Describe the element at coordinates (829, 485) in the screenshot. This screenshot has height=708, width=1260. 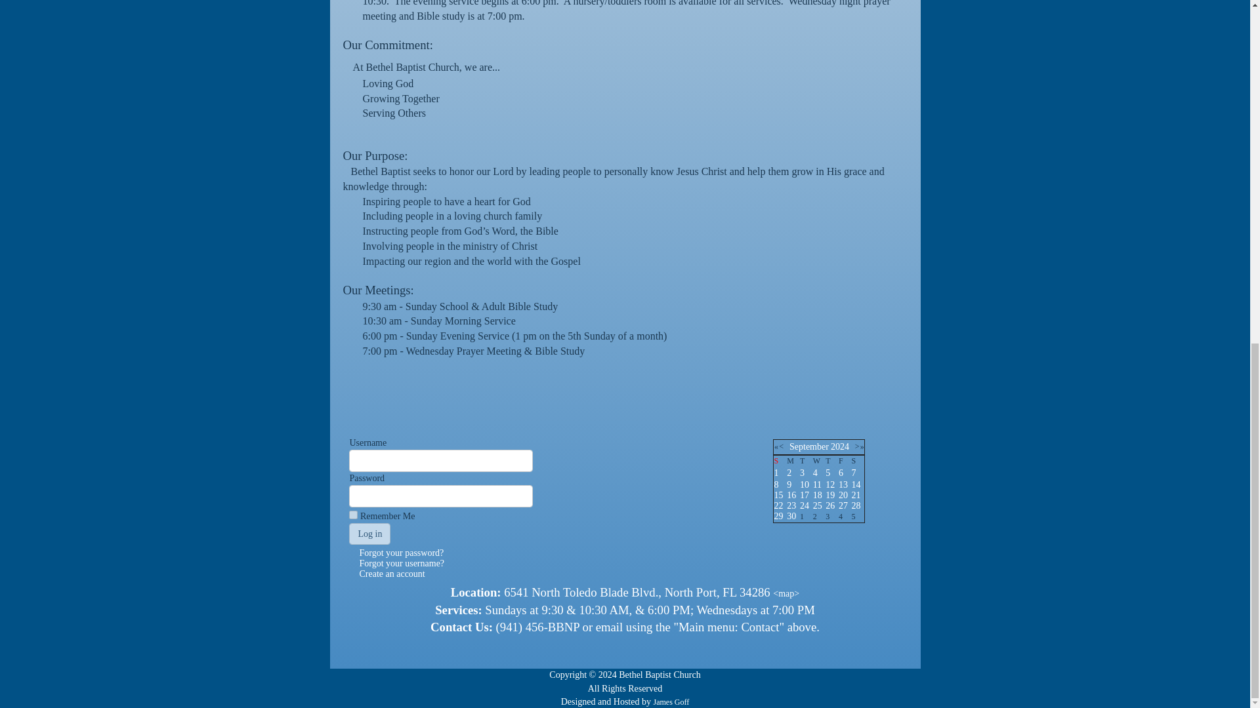
I see `12` at that location.